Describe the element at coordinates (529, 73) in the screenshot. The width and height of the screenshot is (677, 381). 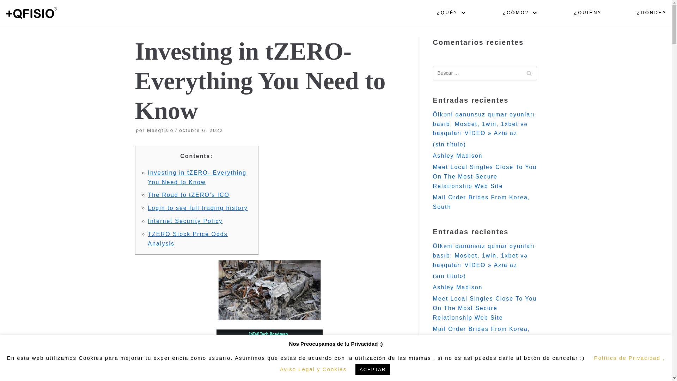
I see `Buscar` at that location.